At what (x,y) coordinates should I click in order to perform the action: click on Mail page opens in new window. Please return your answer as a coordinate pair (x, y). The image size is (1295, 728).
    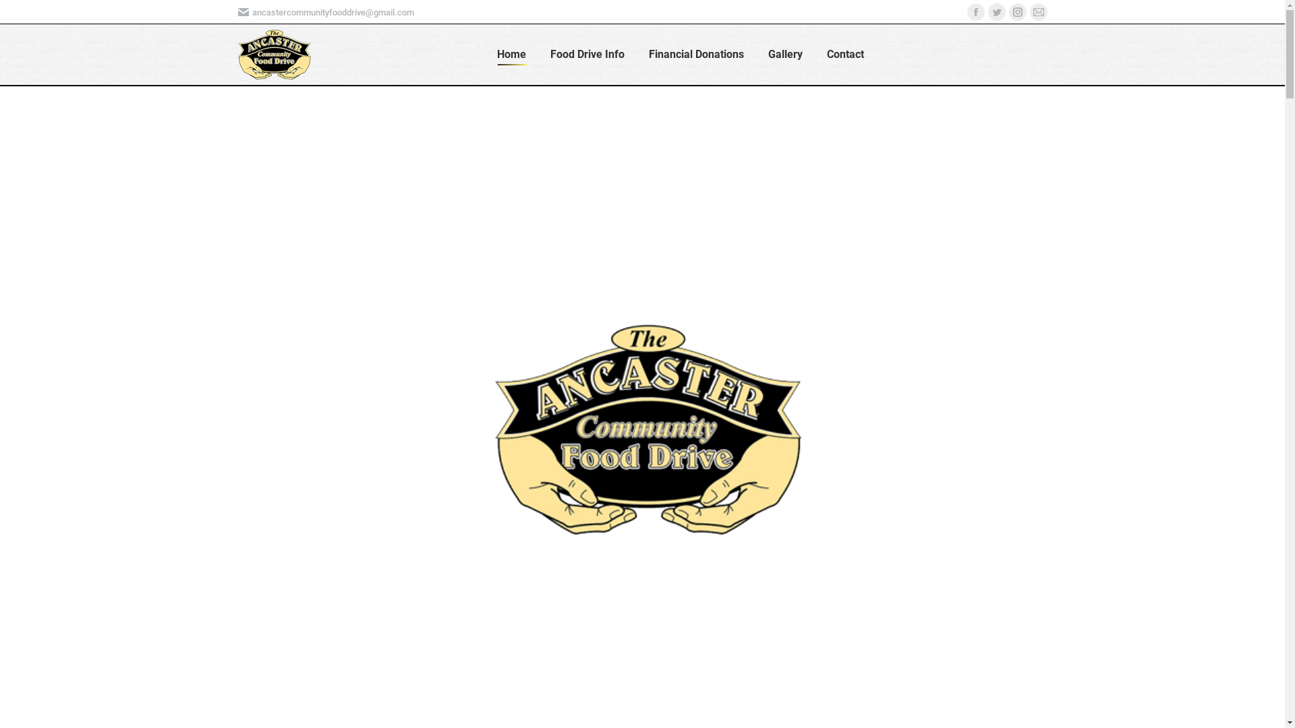
    Looking at the image, I should click on (1038, 12).